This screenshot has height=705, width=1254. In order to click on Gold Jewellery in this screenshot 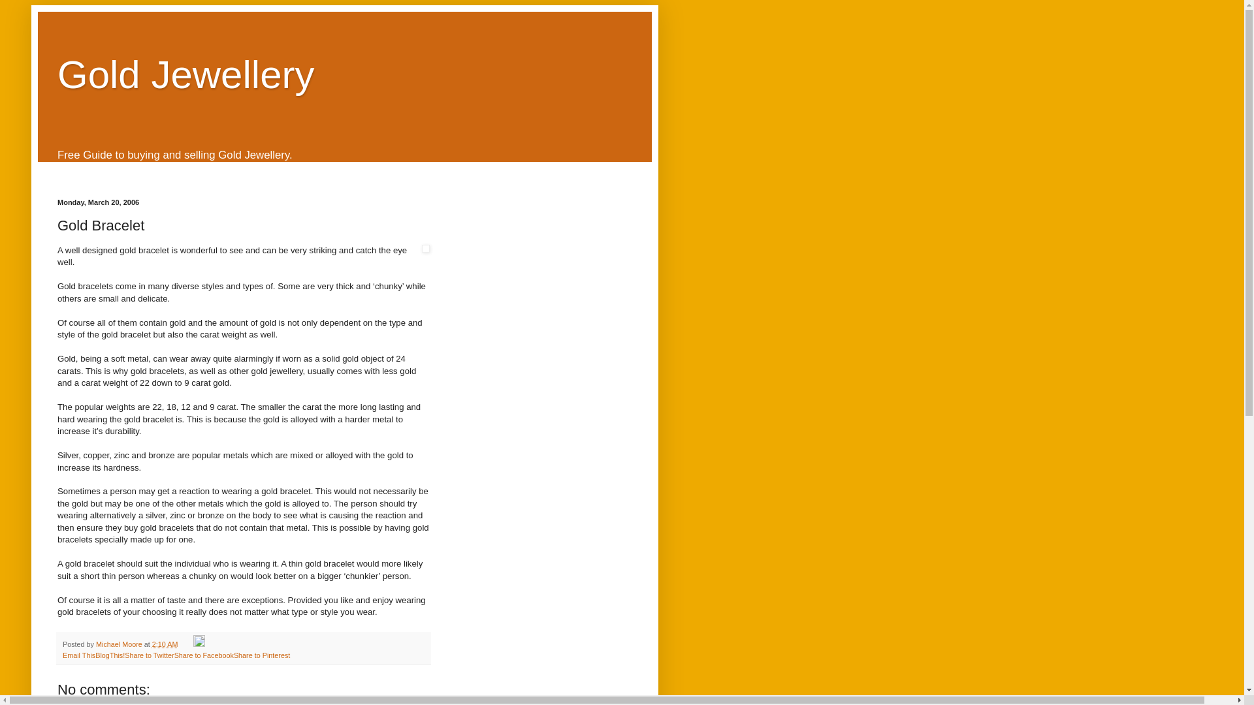, I will do `click(185, 74)`.